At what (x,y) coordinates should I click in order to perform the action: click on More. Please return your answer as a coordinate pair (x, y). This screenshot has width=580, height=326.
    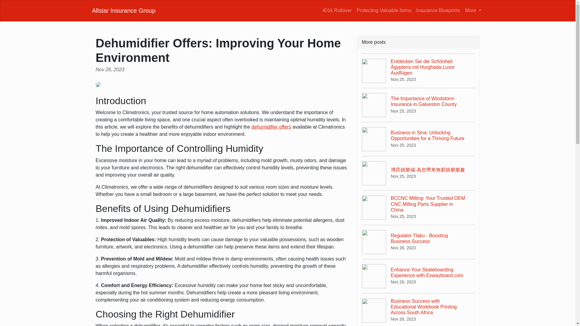
    Looking at the image, I should click on (473, 10).